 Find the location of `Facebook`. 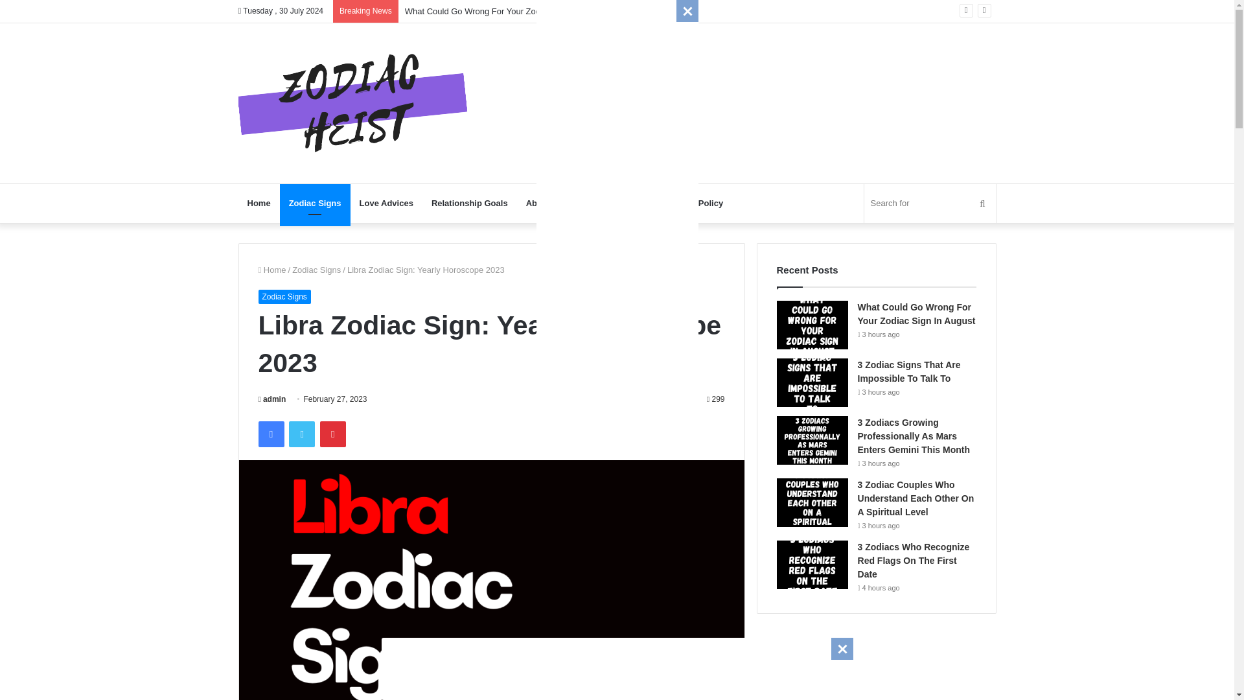

Facebook is located at coordinates (270, 434).